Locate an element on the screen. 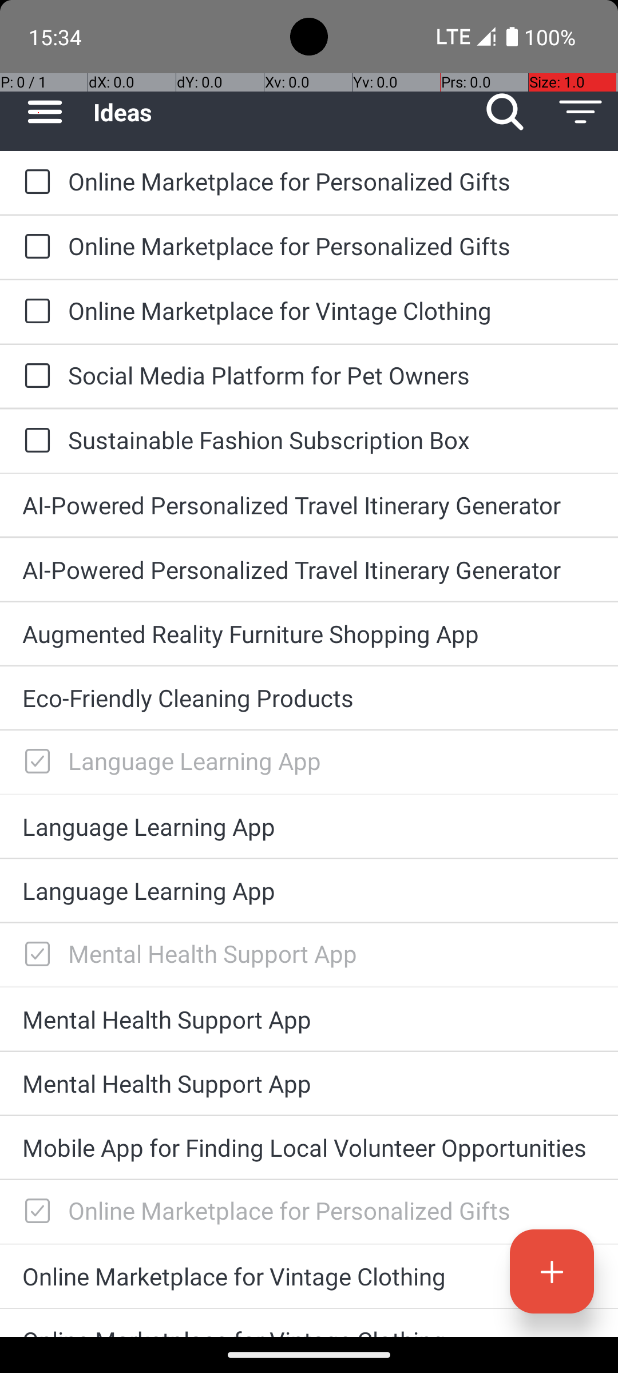 The height and width of the screenshot is (1373, 618). Social Media Platform for Pet Owners is located at coordinates (332, 375).